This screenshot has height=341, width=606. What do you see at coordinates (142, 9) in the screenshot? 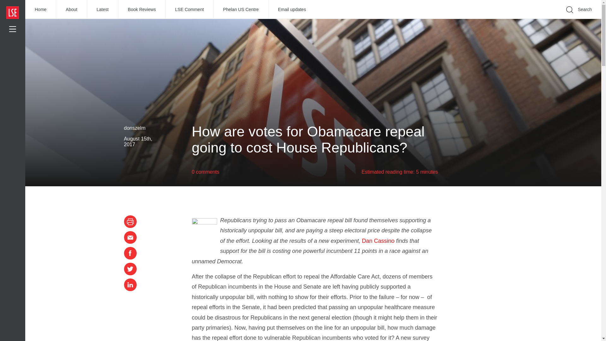
I see `Book Reviews` at bounding box center [142, 9].